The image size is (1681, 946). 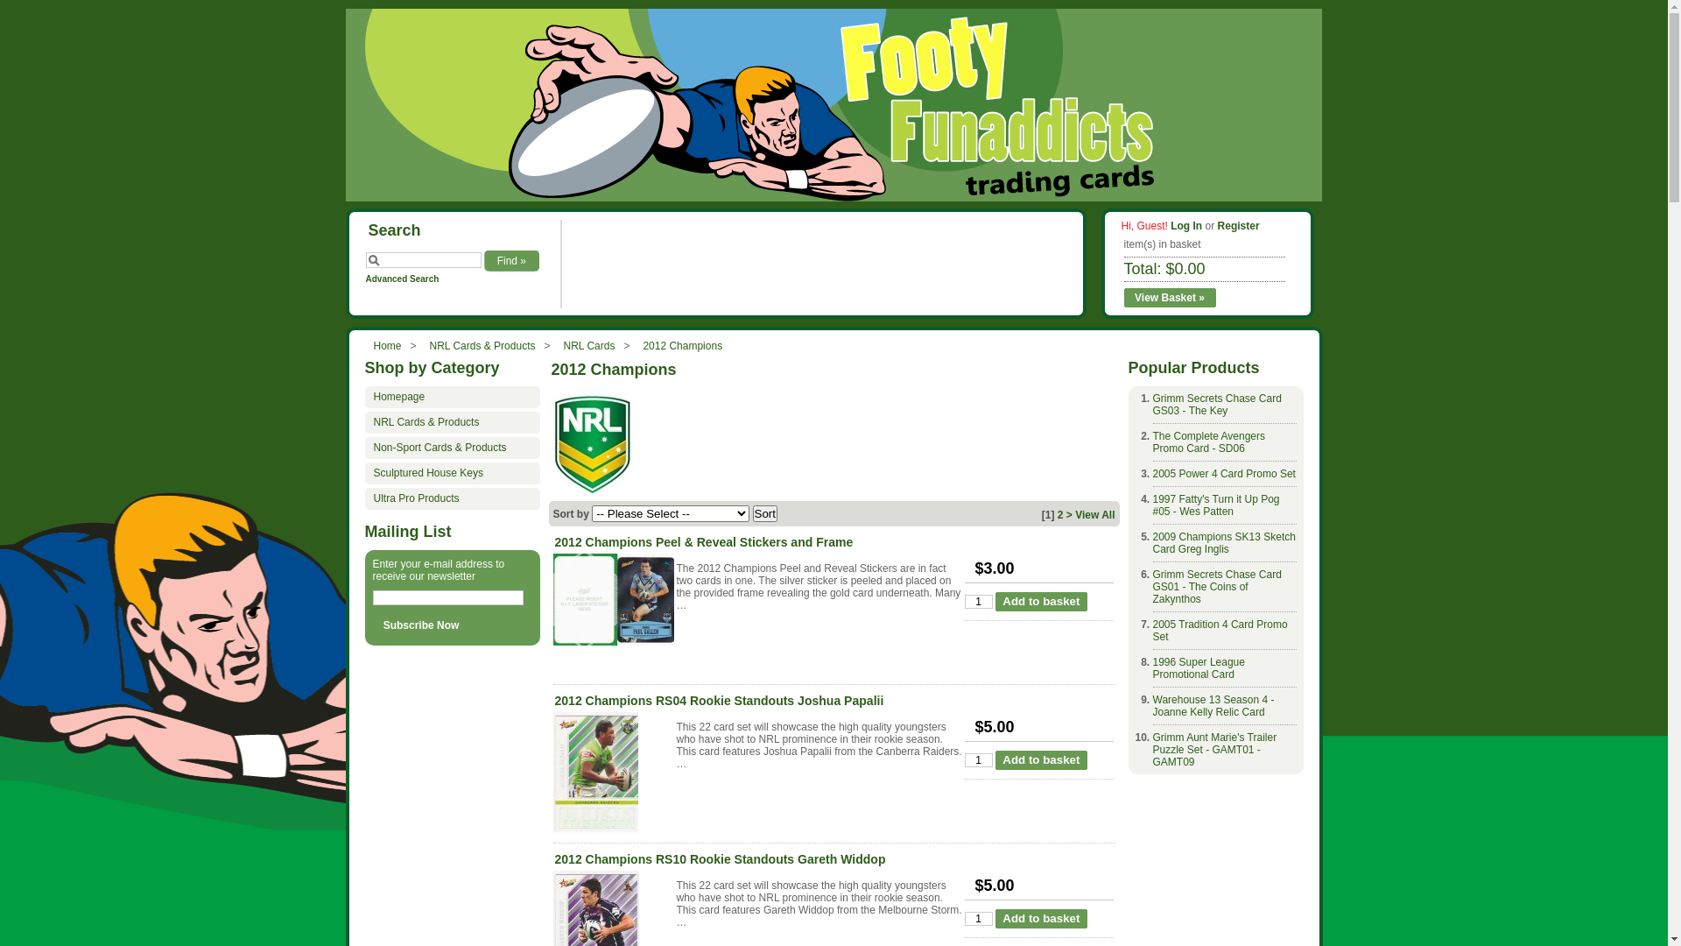 I want to click on 2012 Champions Peel & Reveal Stickers and Frame, so click(x=614, y=601).